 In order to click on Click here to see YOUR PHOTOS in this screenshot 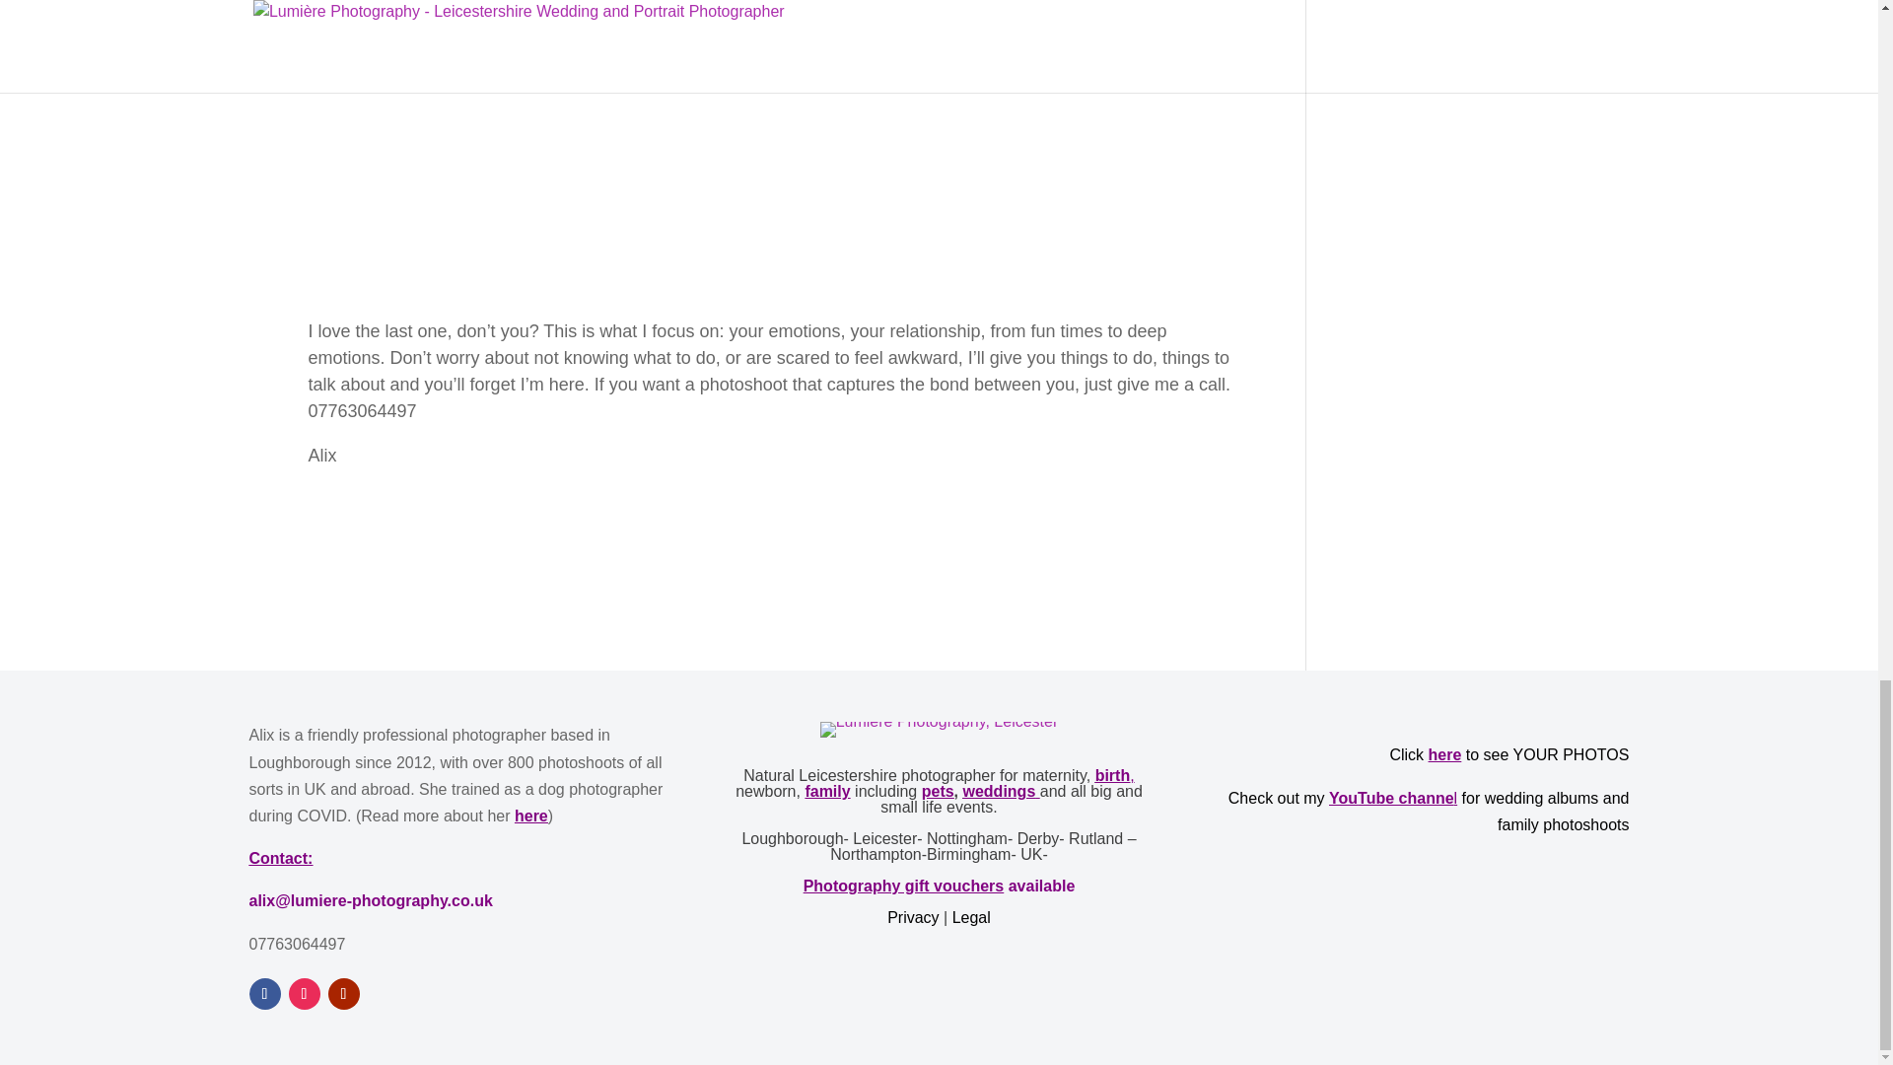, I will do `click(1508, 755)`.